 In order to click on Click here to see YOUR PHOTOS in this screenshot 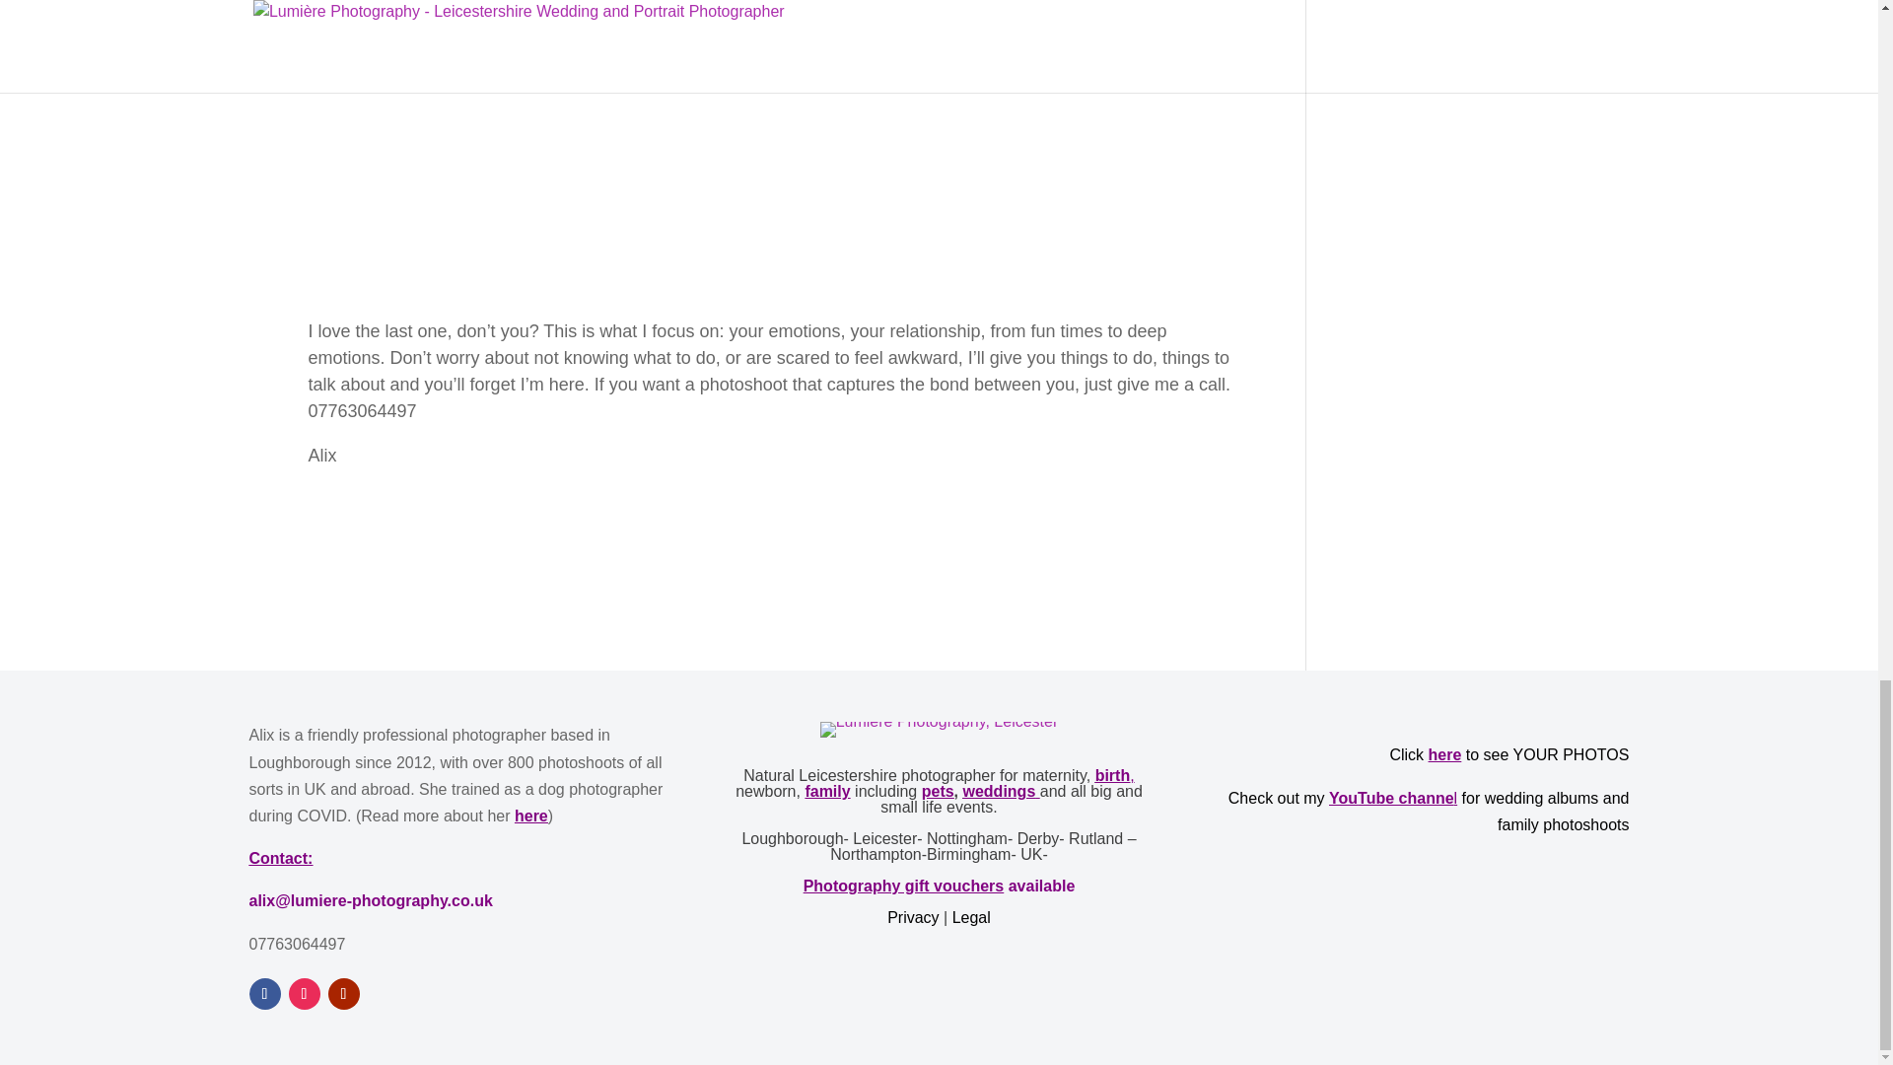, I will do `click(1508, 755)`.